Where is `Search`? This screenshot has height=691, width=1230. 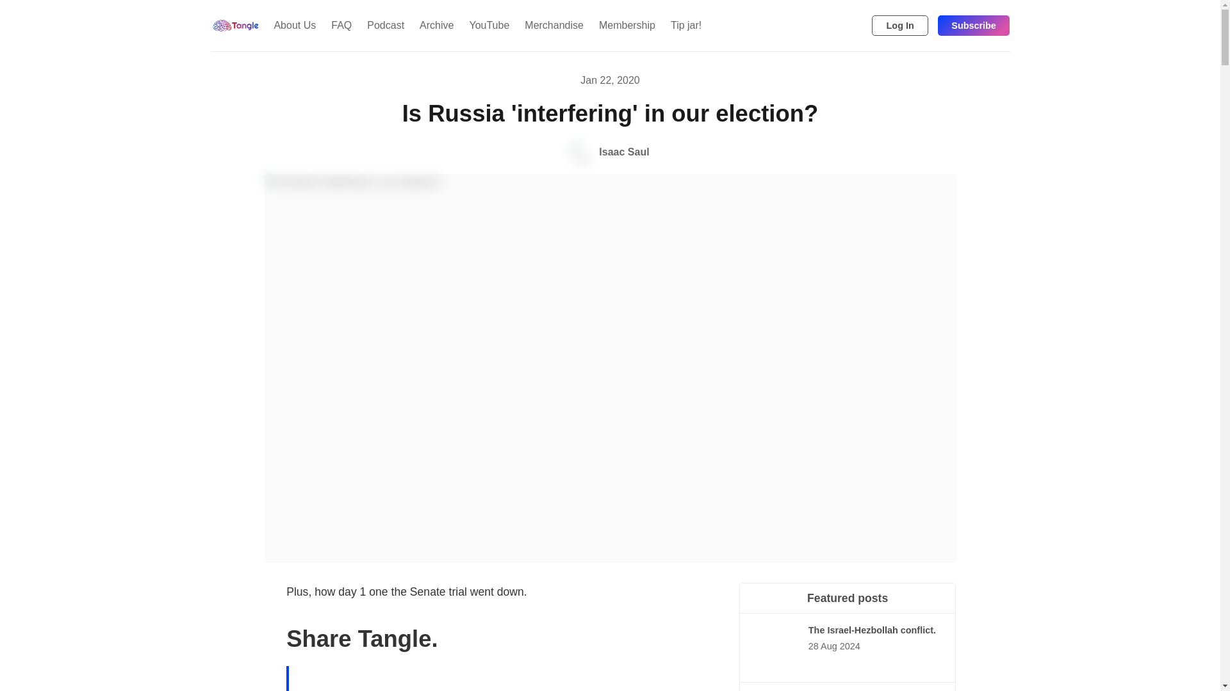
Search is located at coordinates (857, 26).